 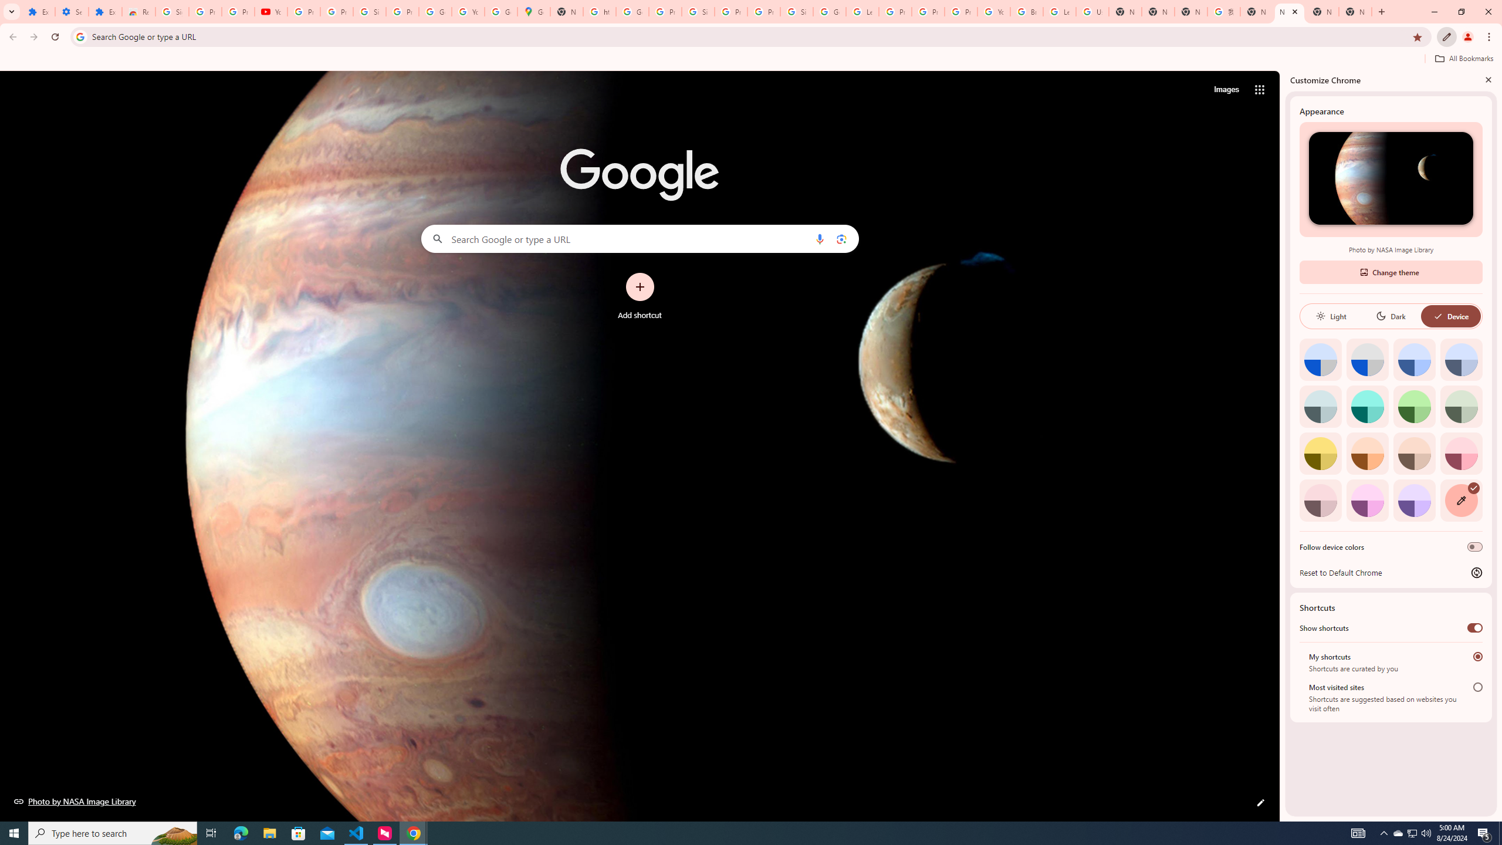 What do you see at coordinates (1461, 359) in the screenshot?
I see `Cool grey` at bounding box center [1461, 359].